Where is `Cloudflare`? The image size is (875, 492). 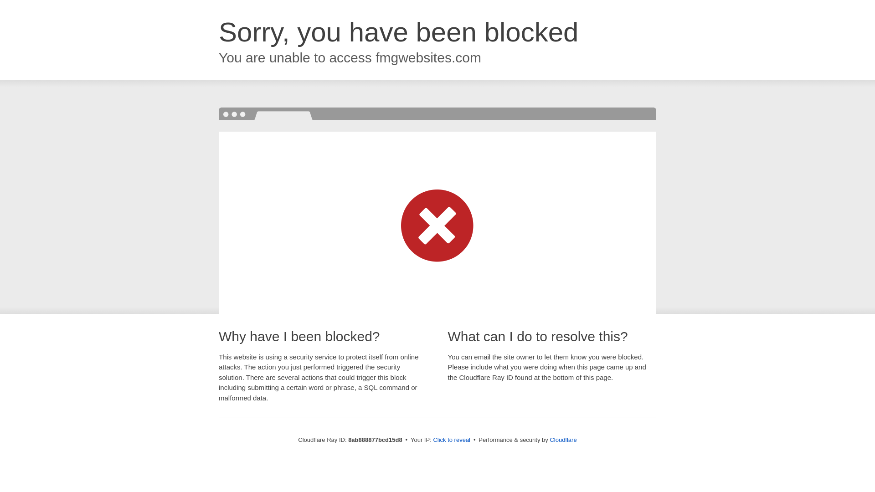
Cloudflare is located at coordinates (563, 440).